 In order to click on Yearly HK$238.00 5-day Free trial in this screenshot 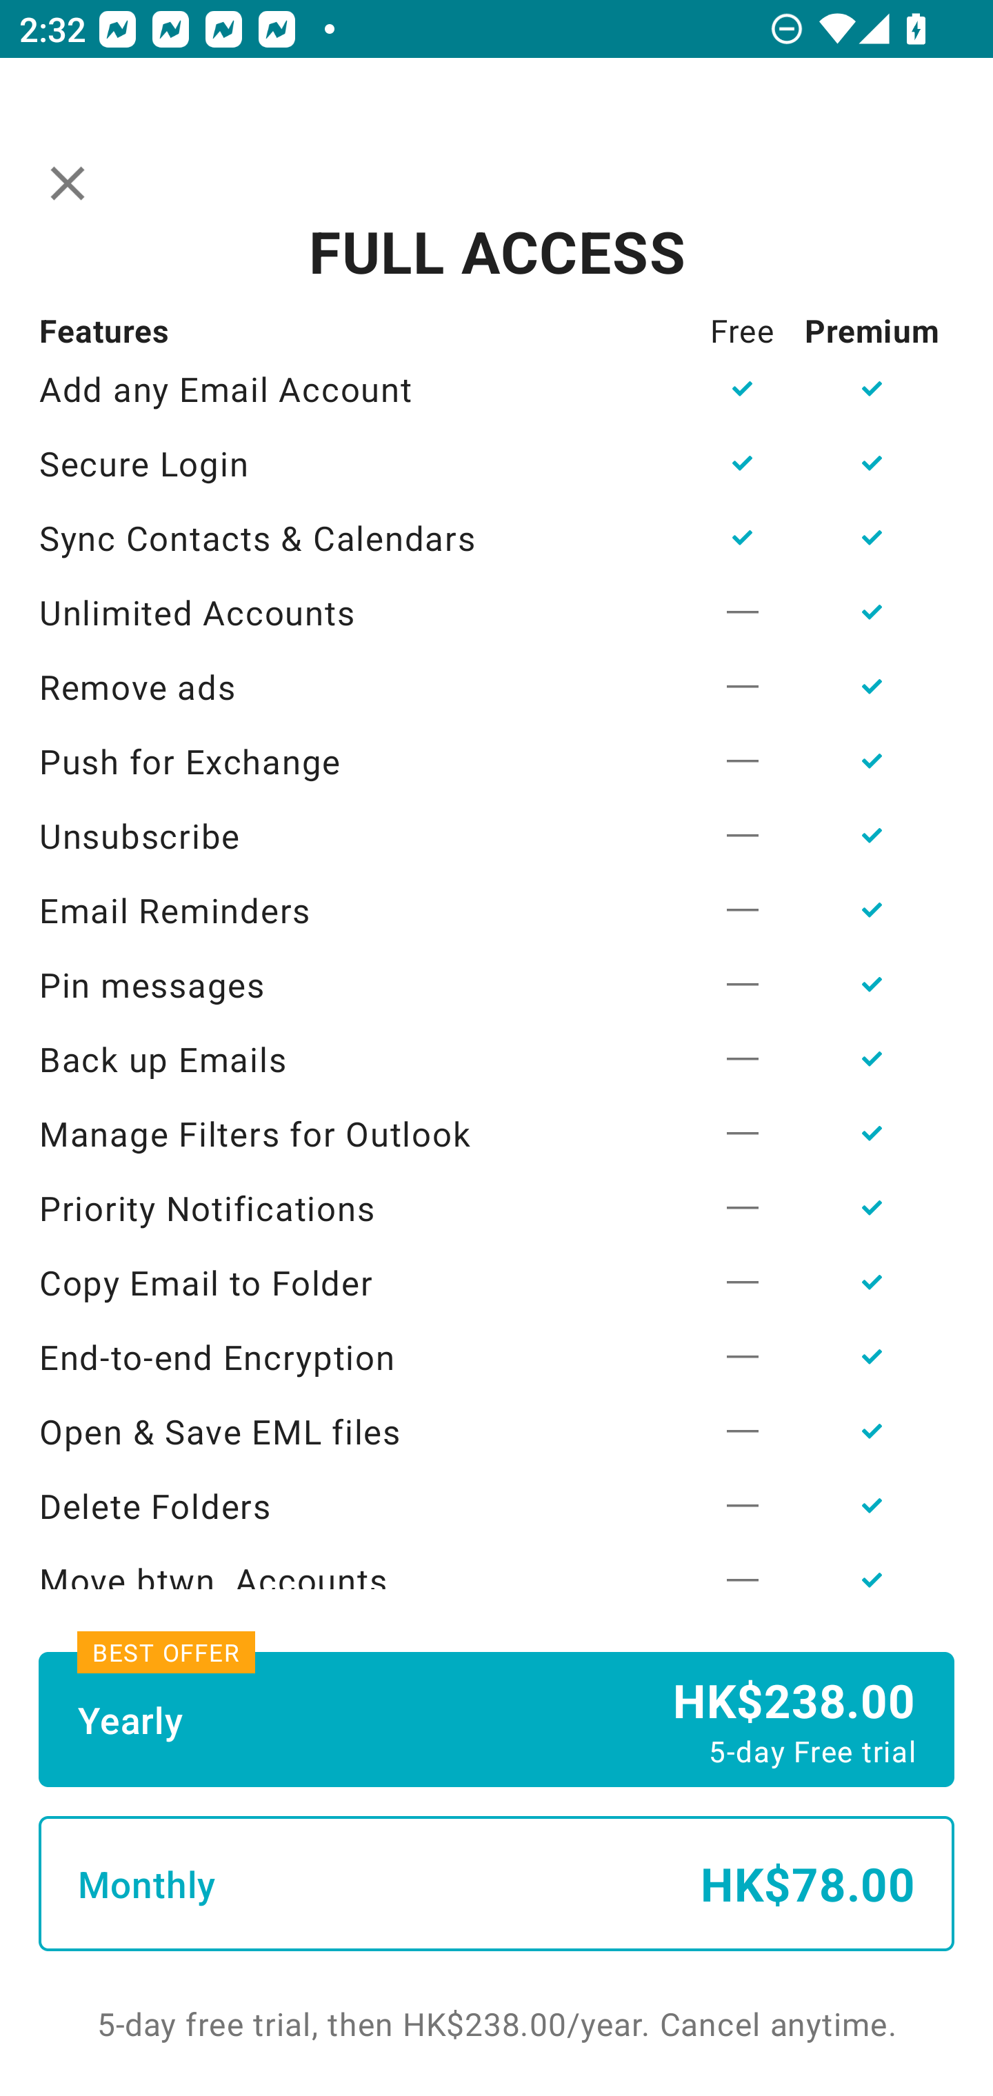, I will do `click(496, 1720)`.